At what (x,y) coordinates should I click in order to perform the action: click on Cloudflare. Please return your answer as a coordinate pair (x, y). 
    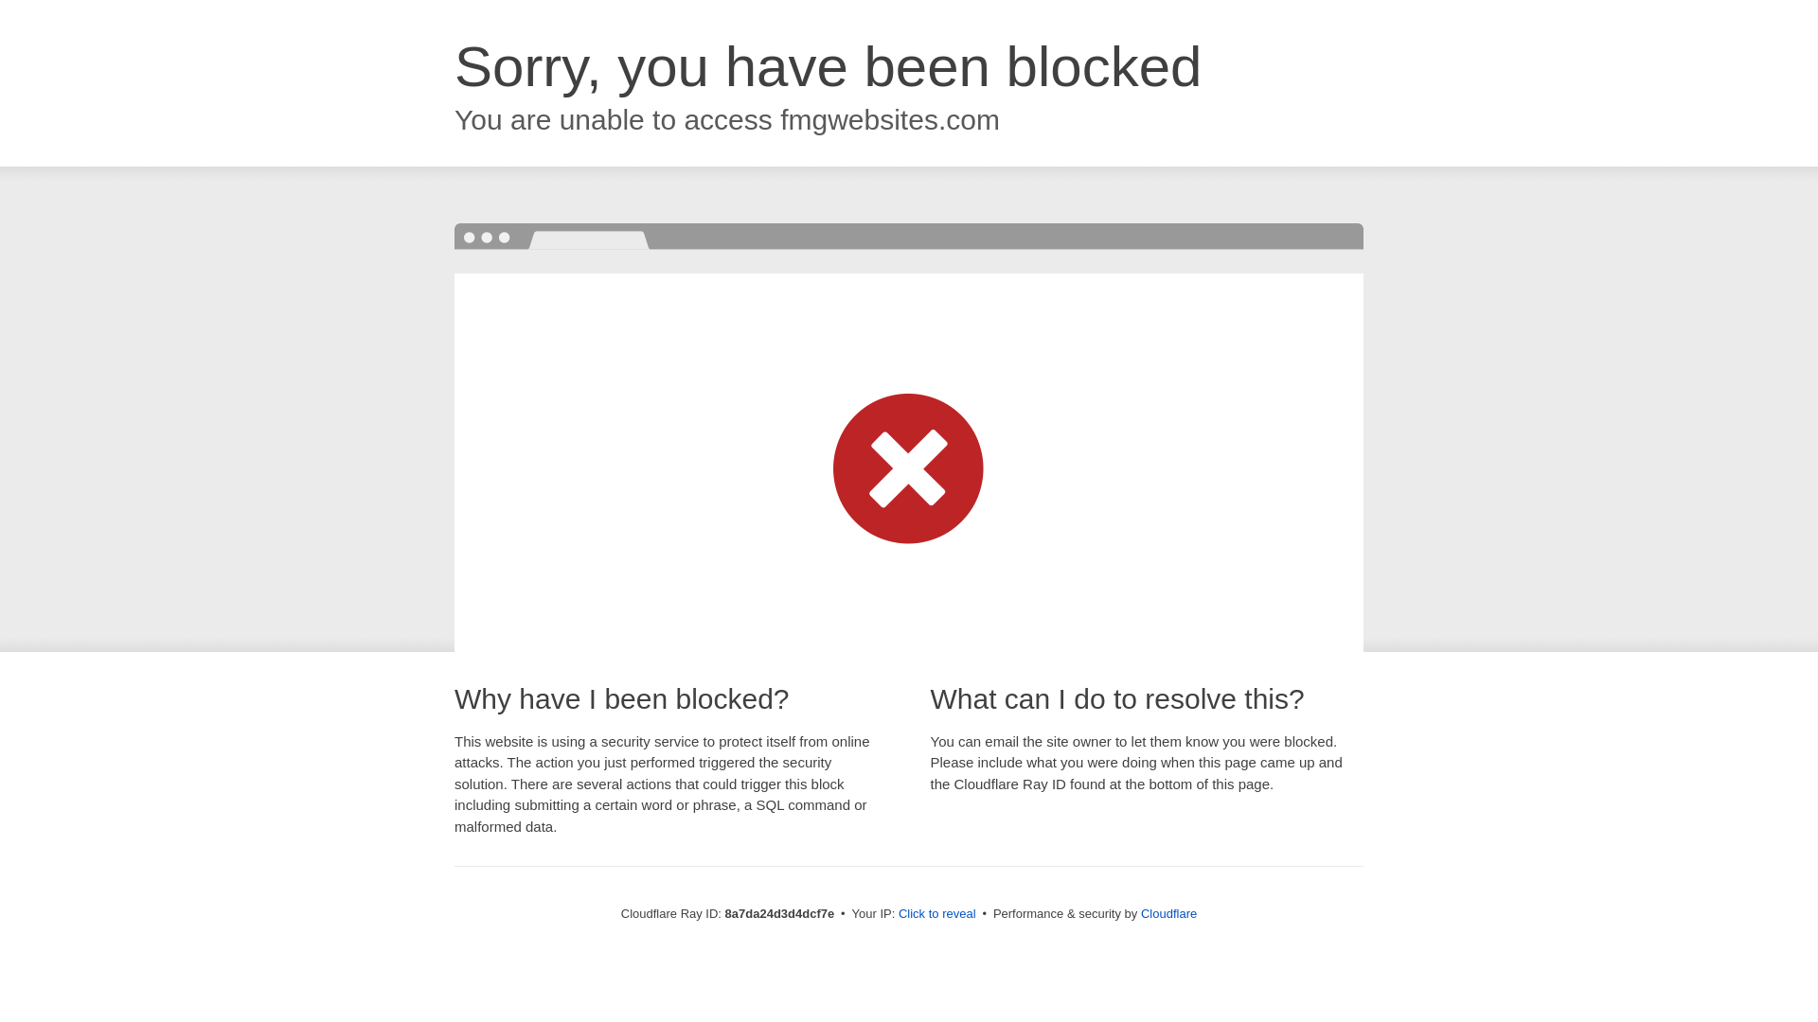
    Looking at the image, I should click on (1168, 913).